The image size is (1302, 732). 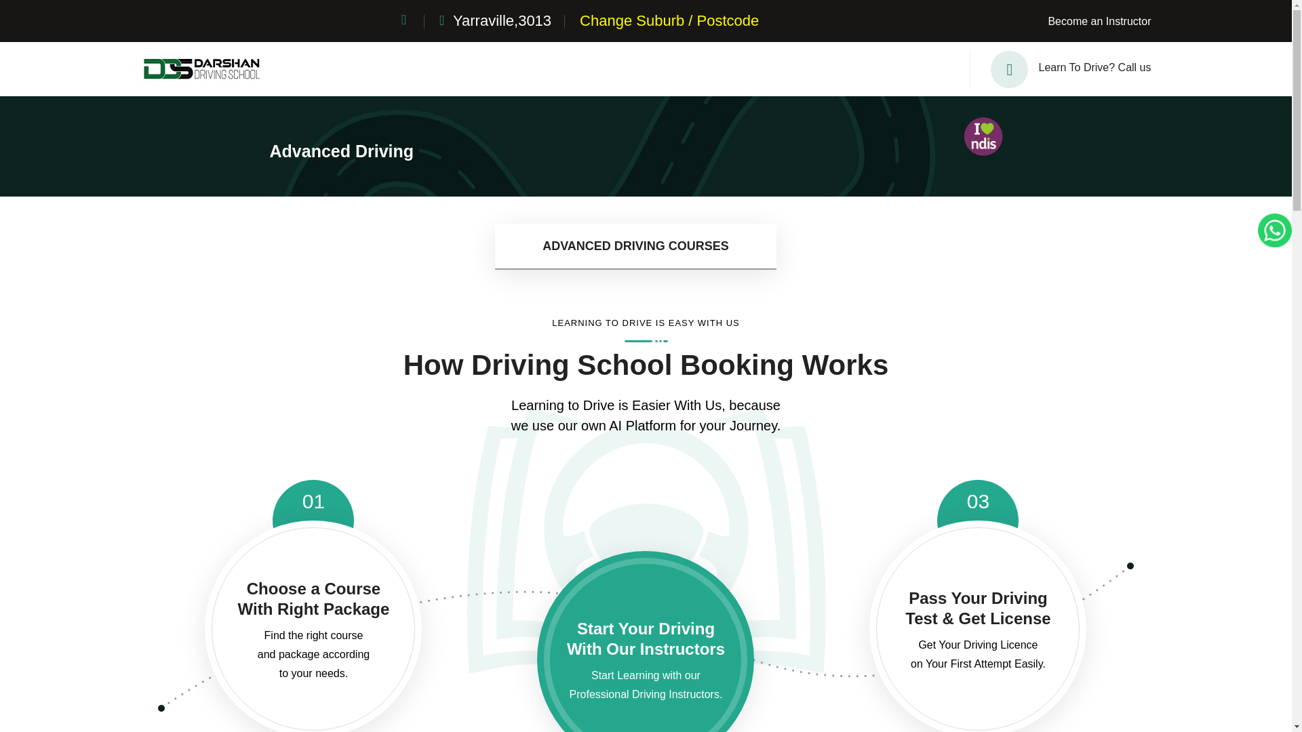 What do you see at coordinates (1099, 20) in the screenshot?
I see `Become an Instructor` at bounding box center [1099, 20].